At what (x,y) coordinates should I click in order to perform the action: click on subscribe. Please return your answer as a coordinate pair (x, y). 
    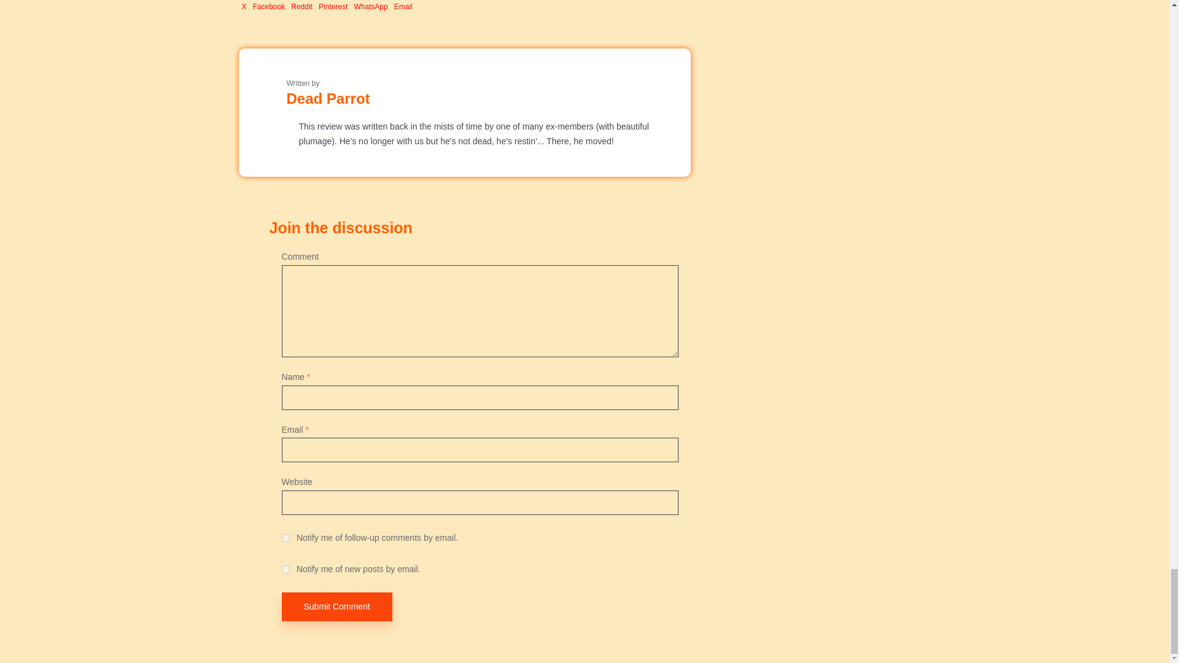
    Looking at the image, I should click on (285, 570).